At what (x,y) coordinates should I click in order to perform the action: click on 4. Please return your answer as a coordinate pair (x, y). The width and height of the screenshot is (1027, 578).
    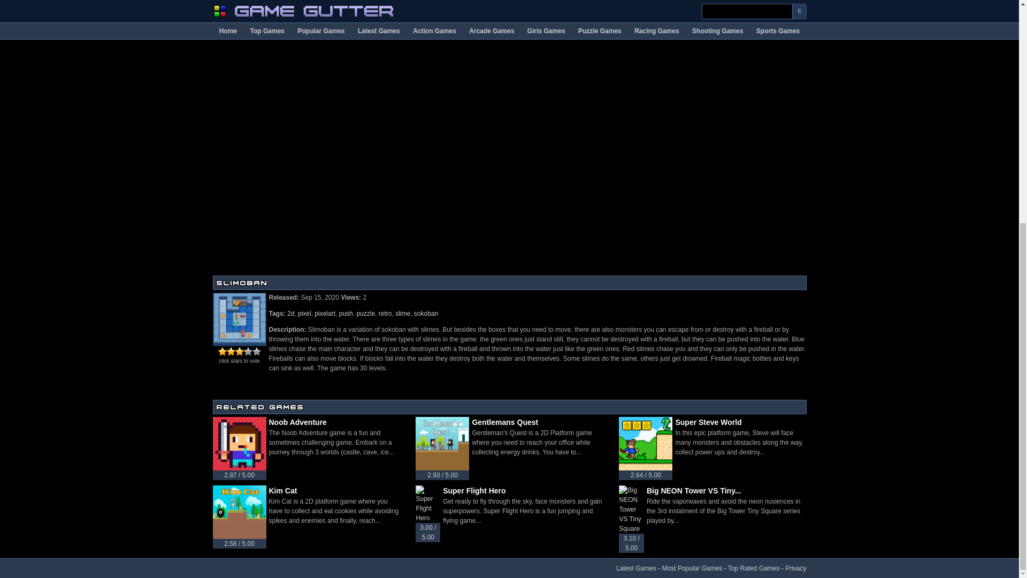
    Looking at the image, I should click on (235, 352).